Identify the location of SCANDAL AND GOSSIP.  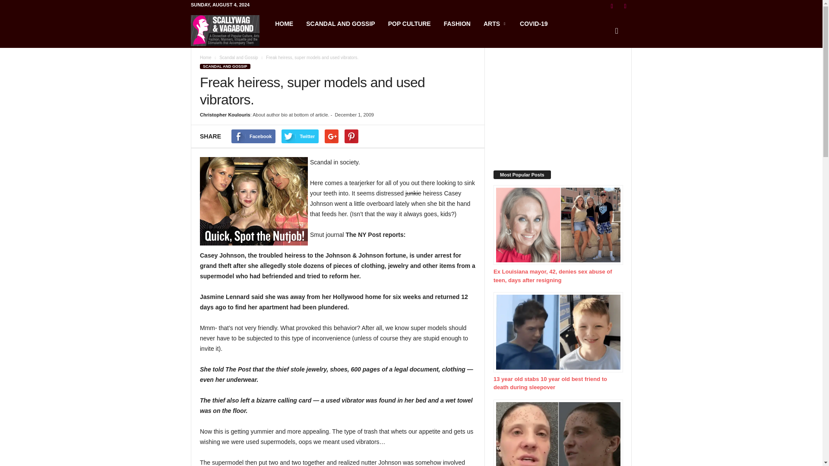
(340, 23).